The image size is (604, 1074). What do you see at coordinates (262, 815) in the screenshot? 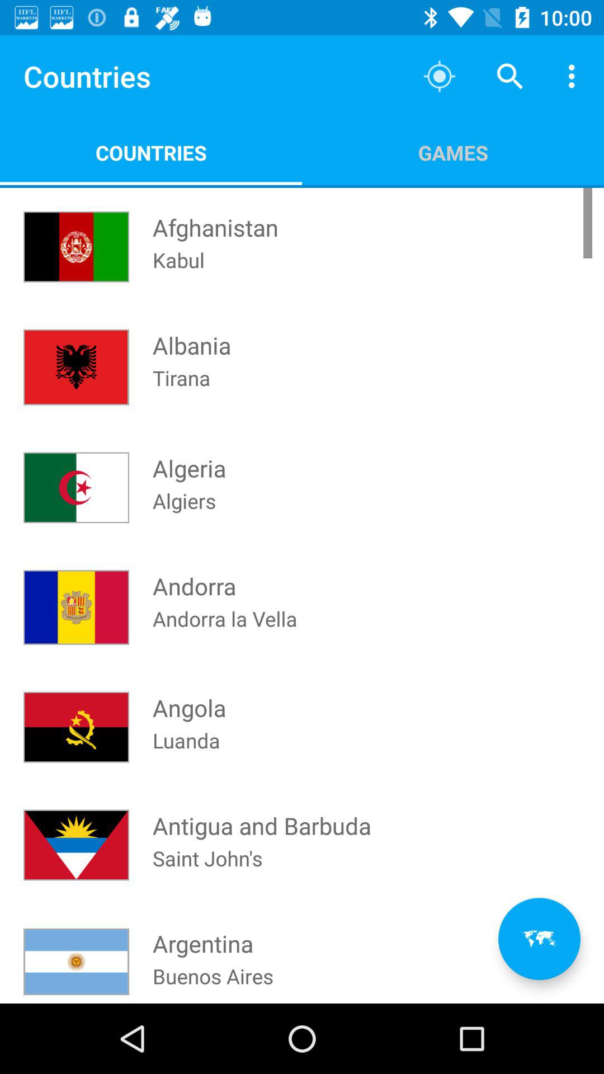
I see `turn on antigua and barbuda item` at bounding box center [262, 815].